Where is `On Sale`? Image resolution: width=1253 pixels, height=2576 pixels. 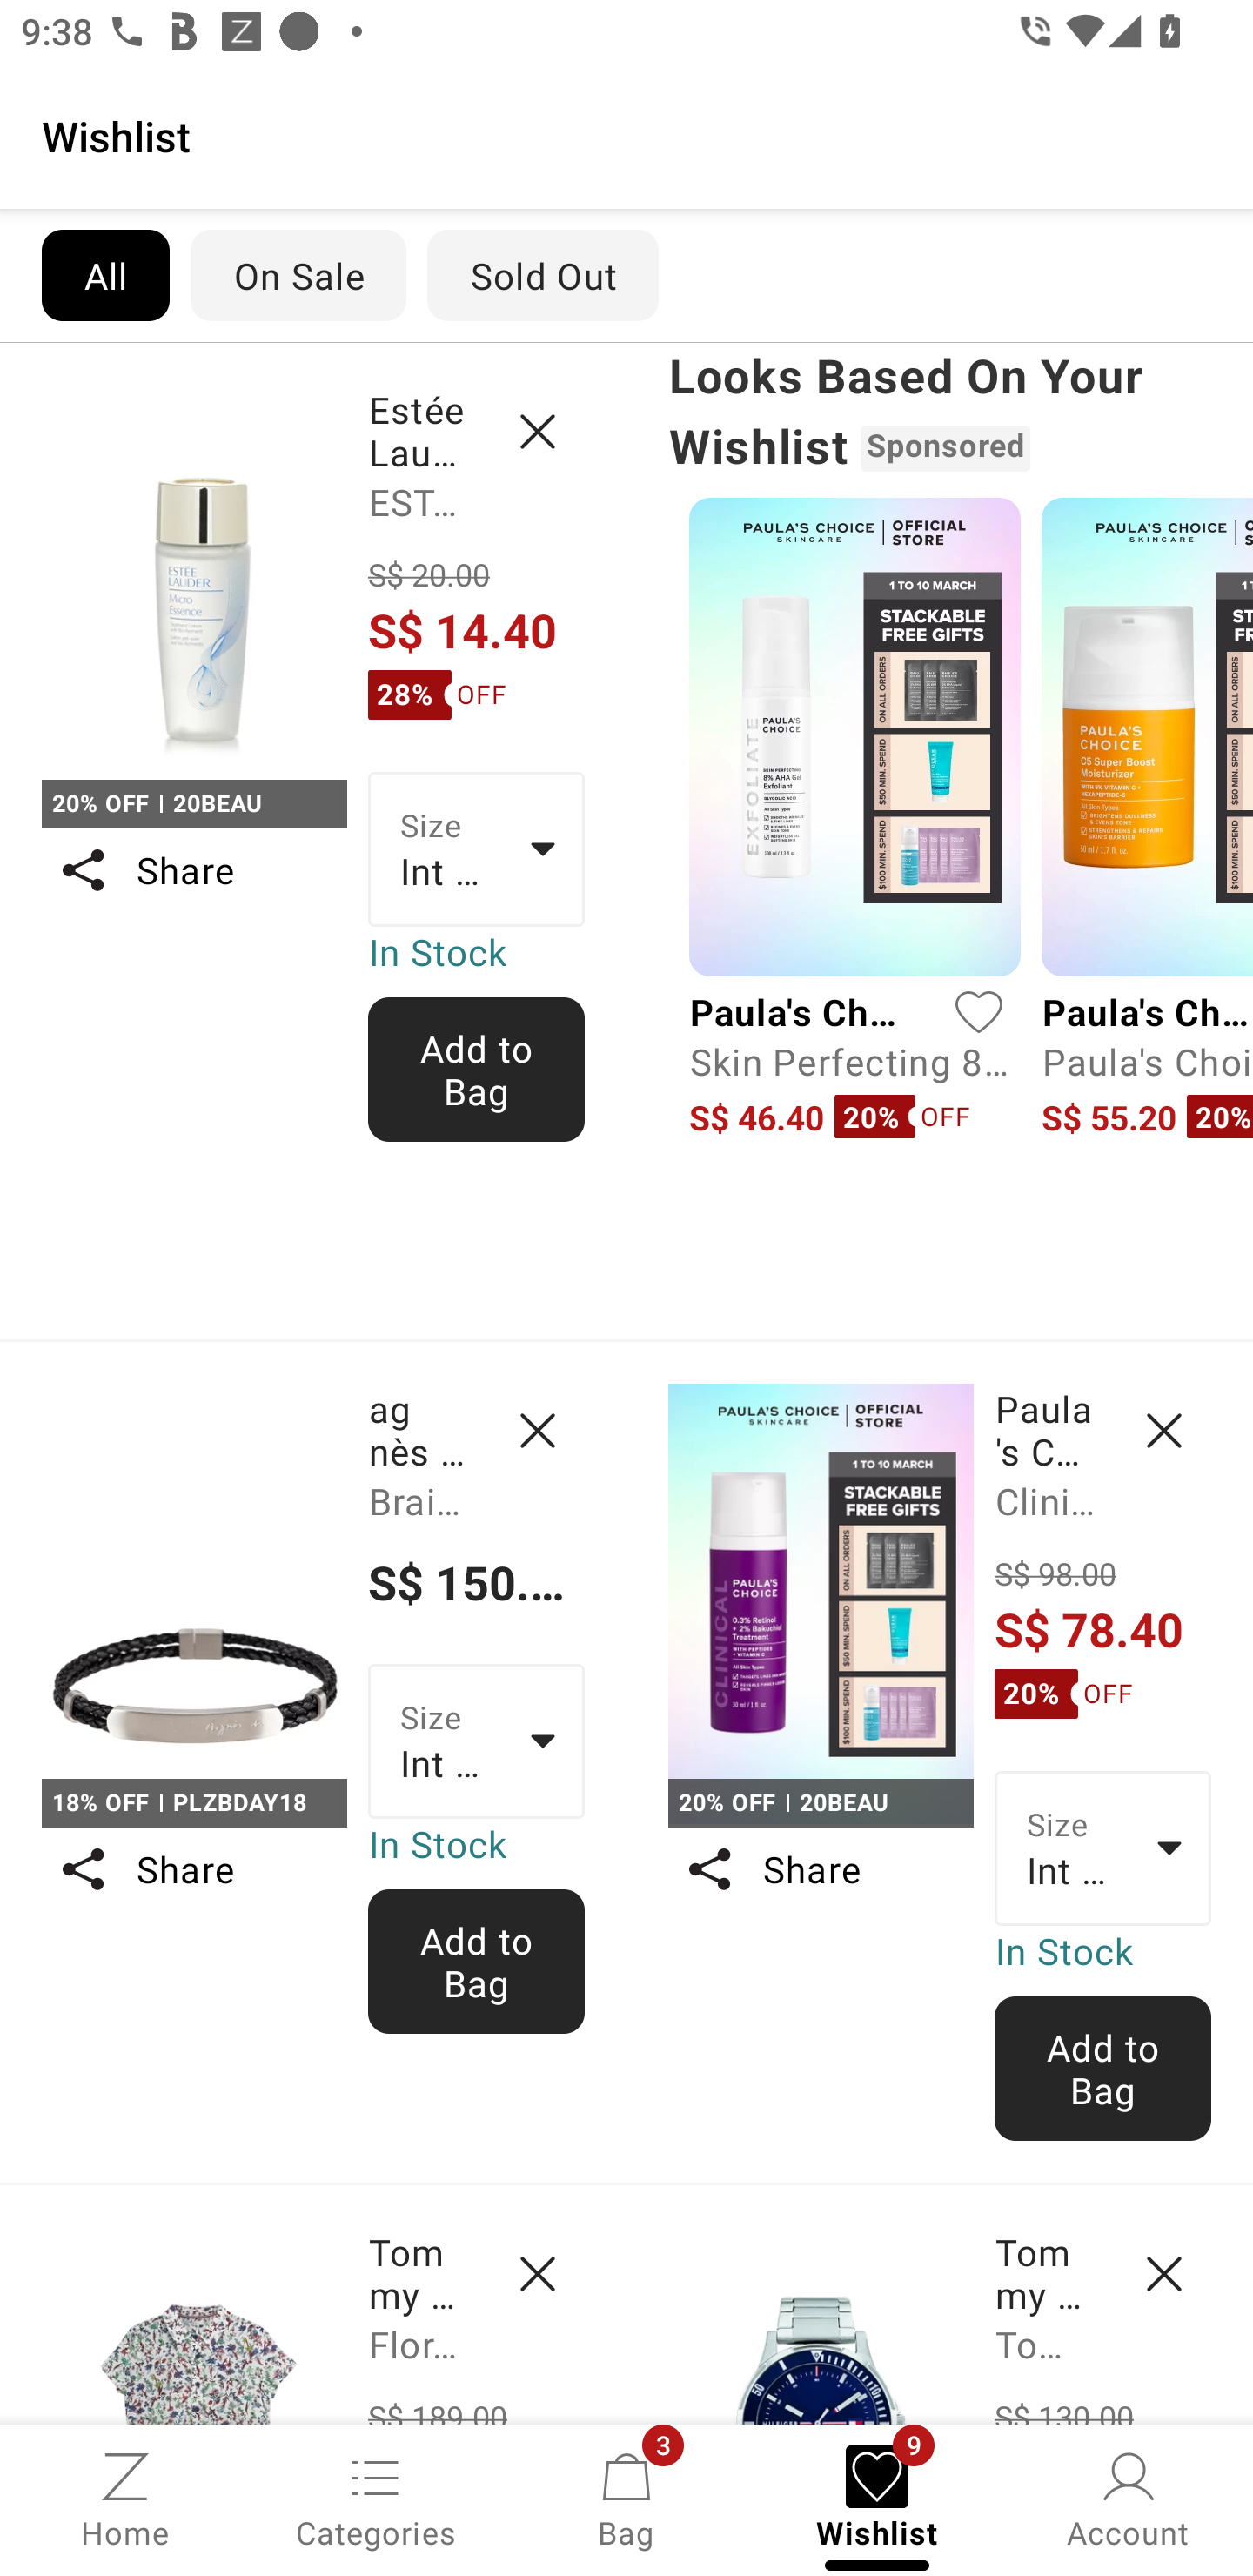 On Sale is located at coordinates (298, 275).